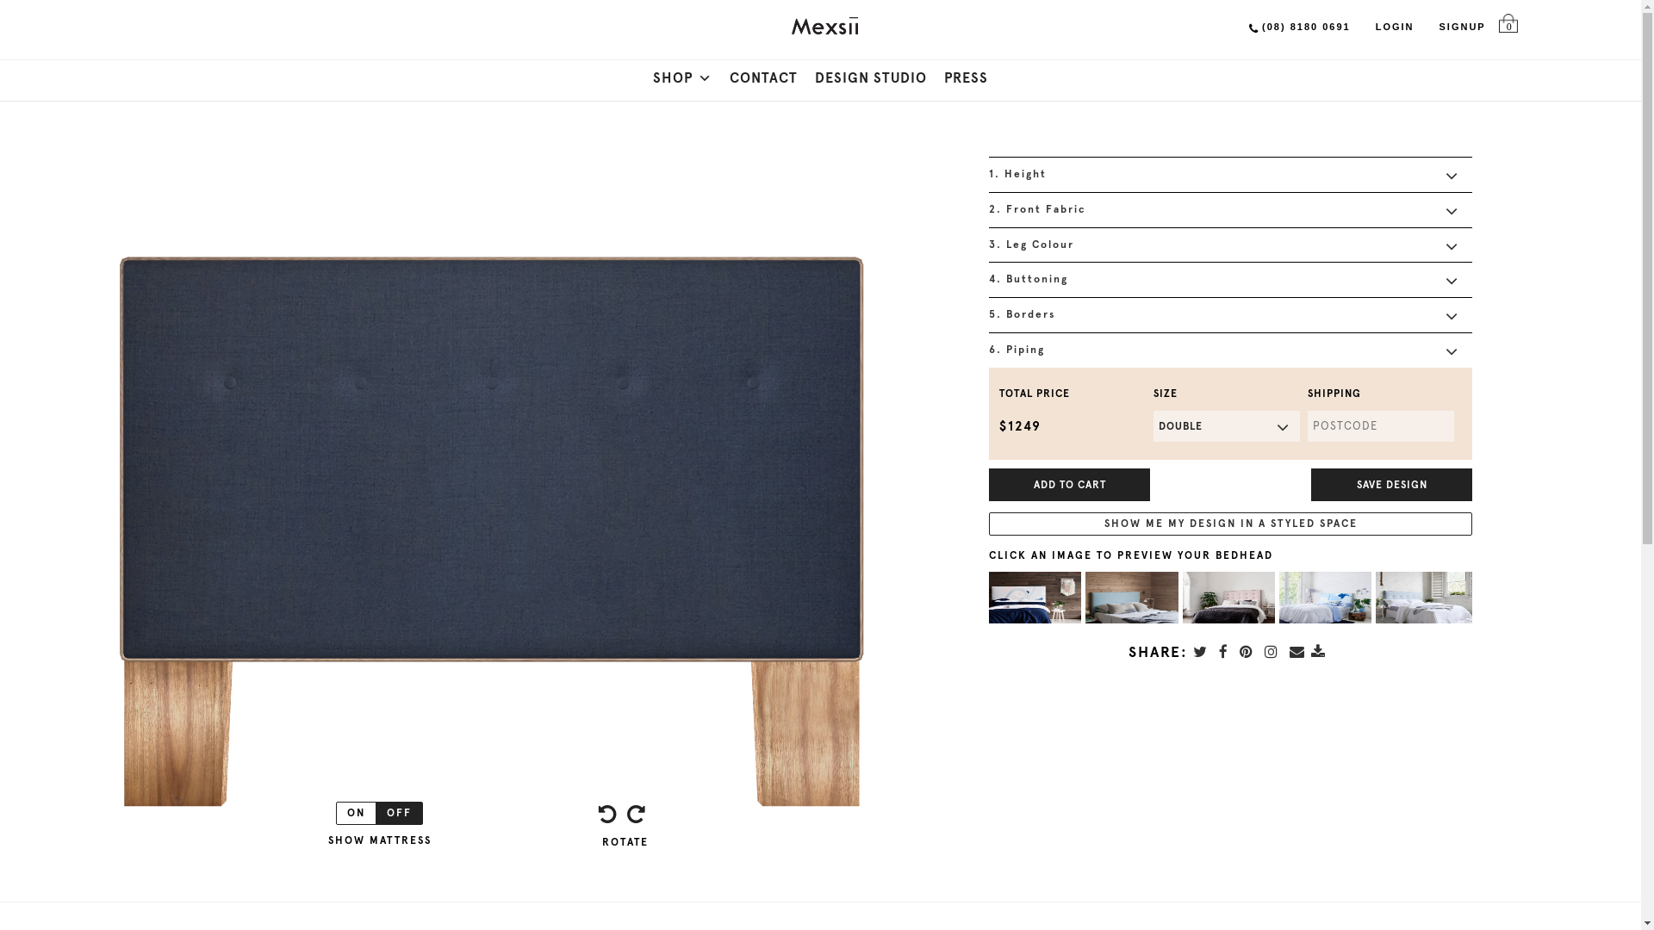 The image size is (1654, 930). I want to click on 5. Borders, so click(1230, 313).